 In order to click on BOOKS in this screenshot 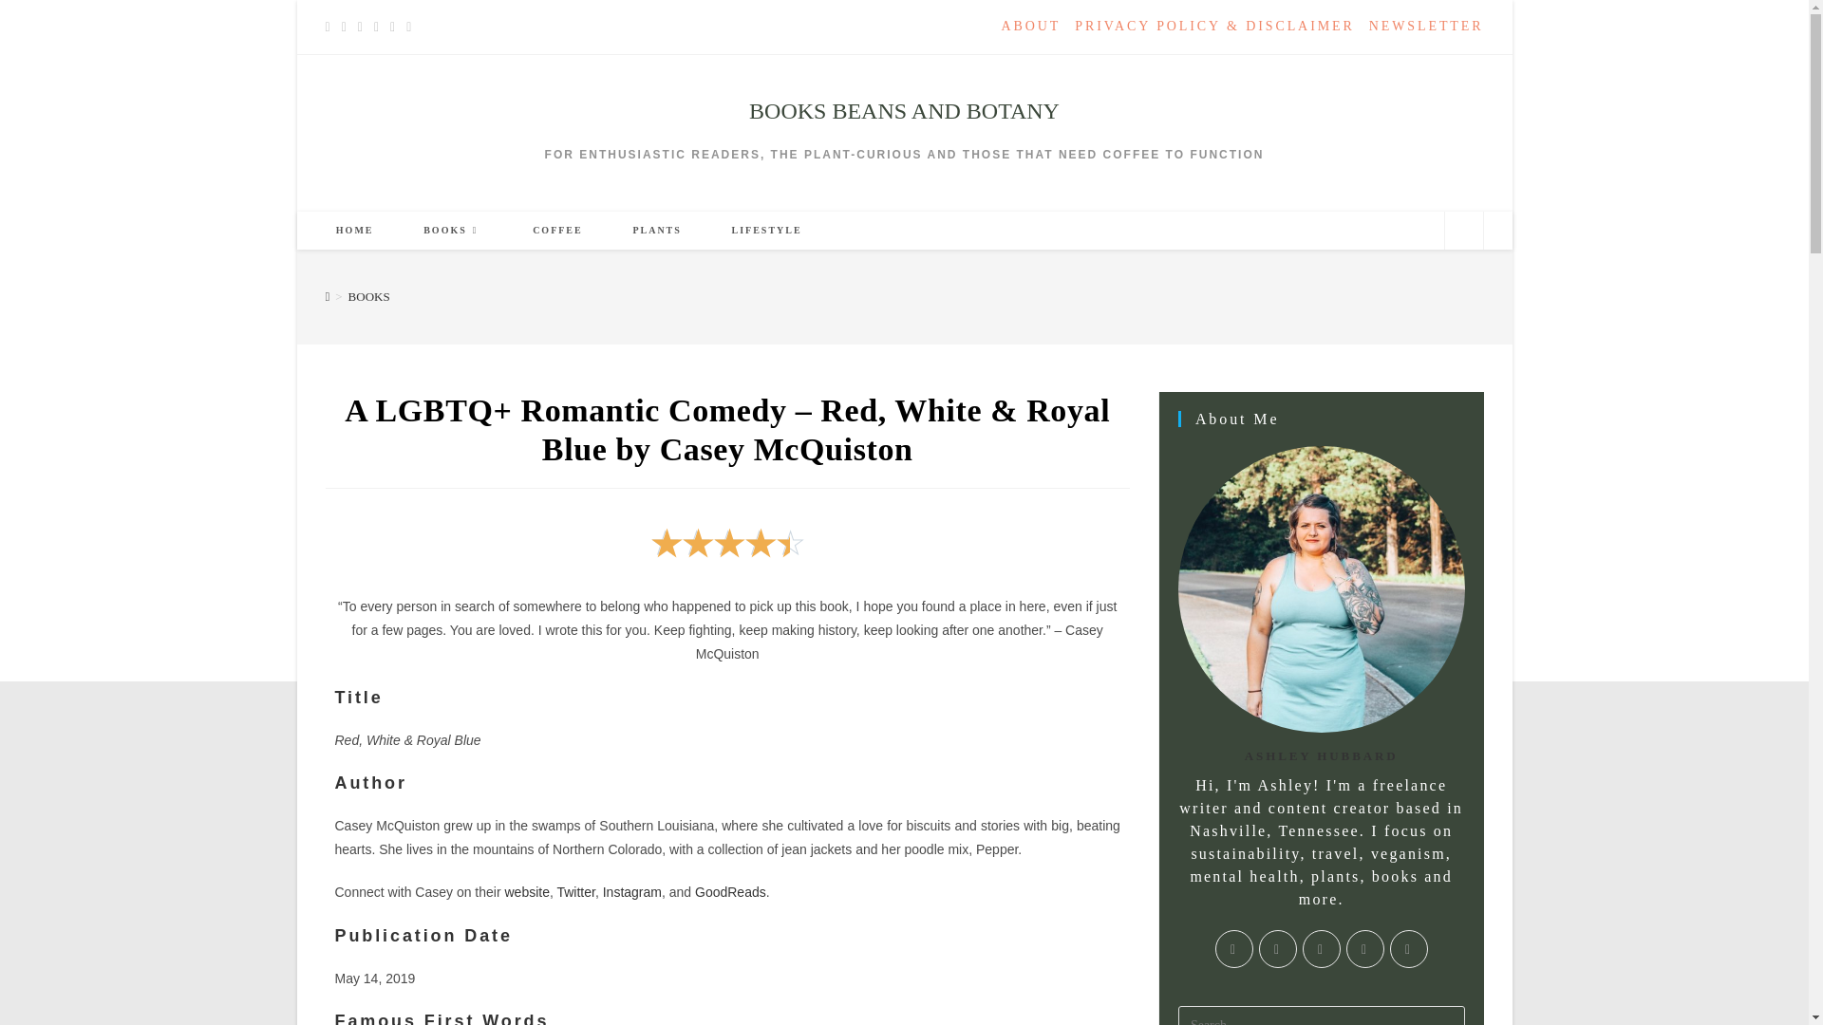, I will do `click(454, 230)`.